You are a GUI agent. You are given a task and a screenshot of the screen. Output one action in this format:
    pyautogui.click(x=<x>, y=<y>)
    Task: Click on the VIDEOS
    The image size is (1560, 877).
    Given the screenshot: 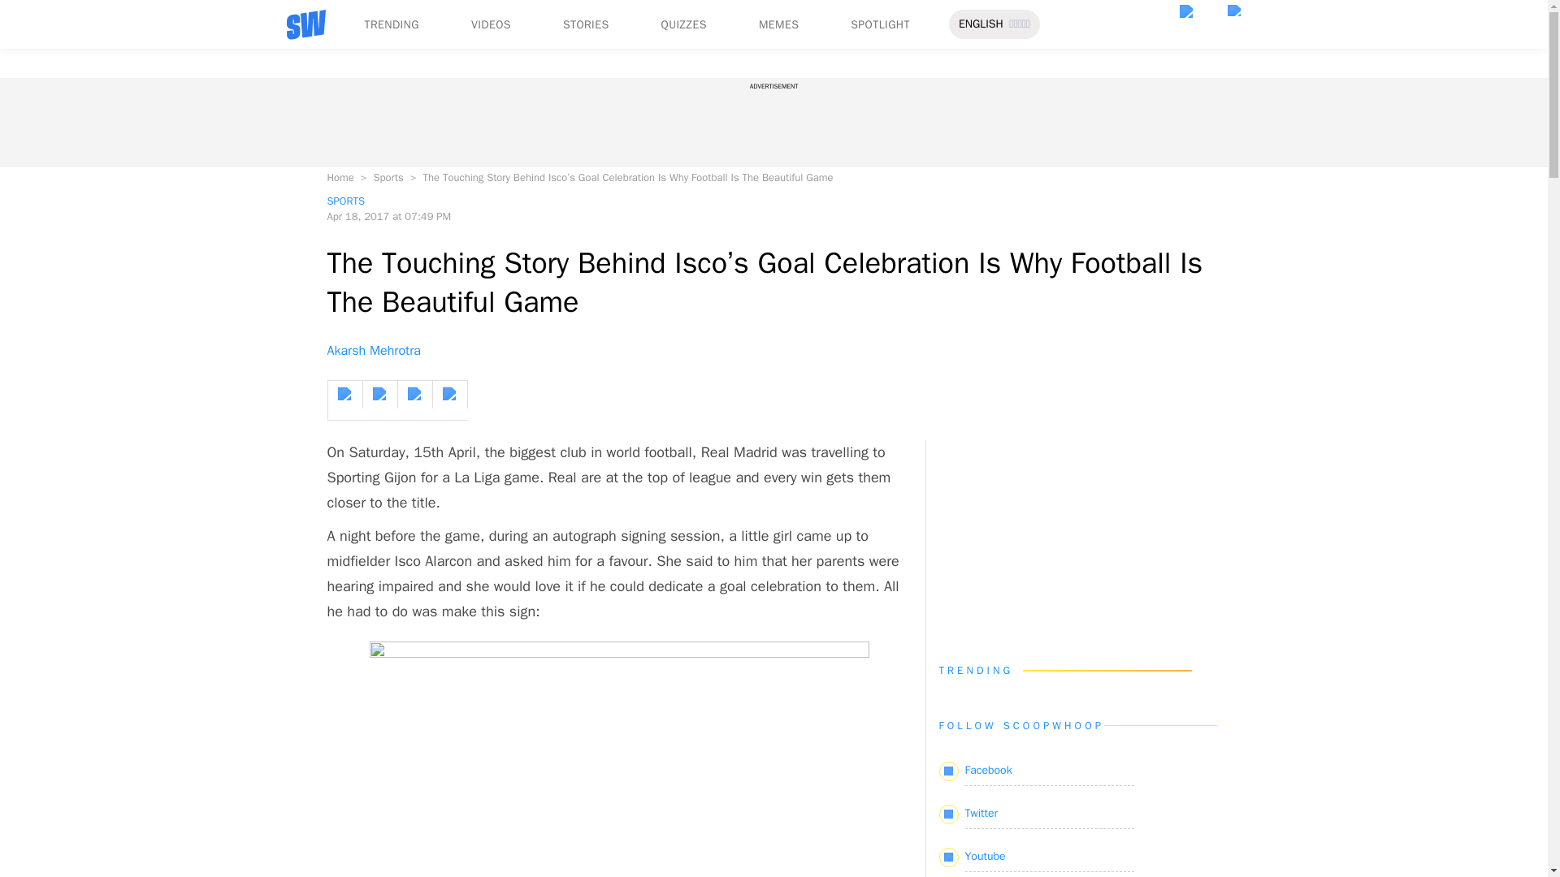 What is the action you would take?
    pyautogui.click(x=491, y=24)
    